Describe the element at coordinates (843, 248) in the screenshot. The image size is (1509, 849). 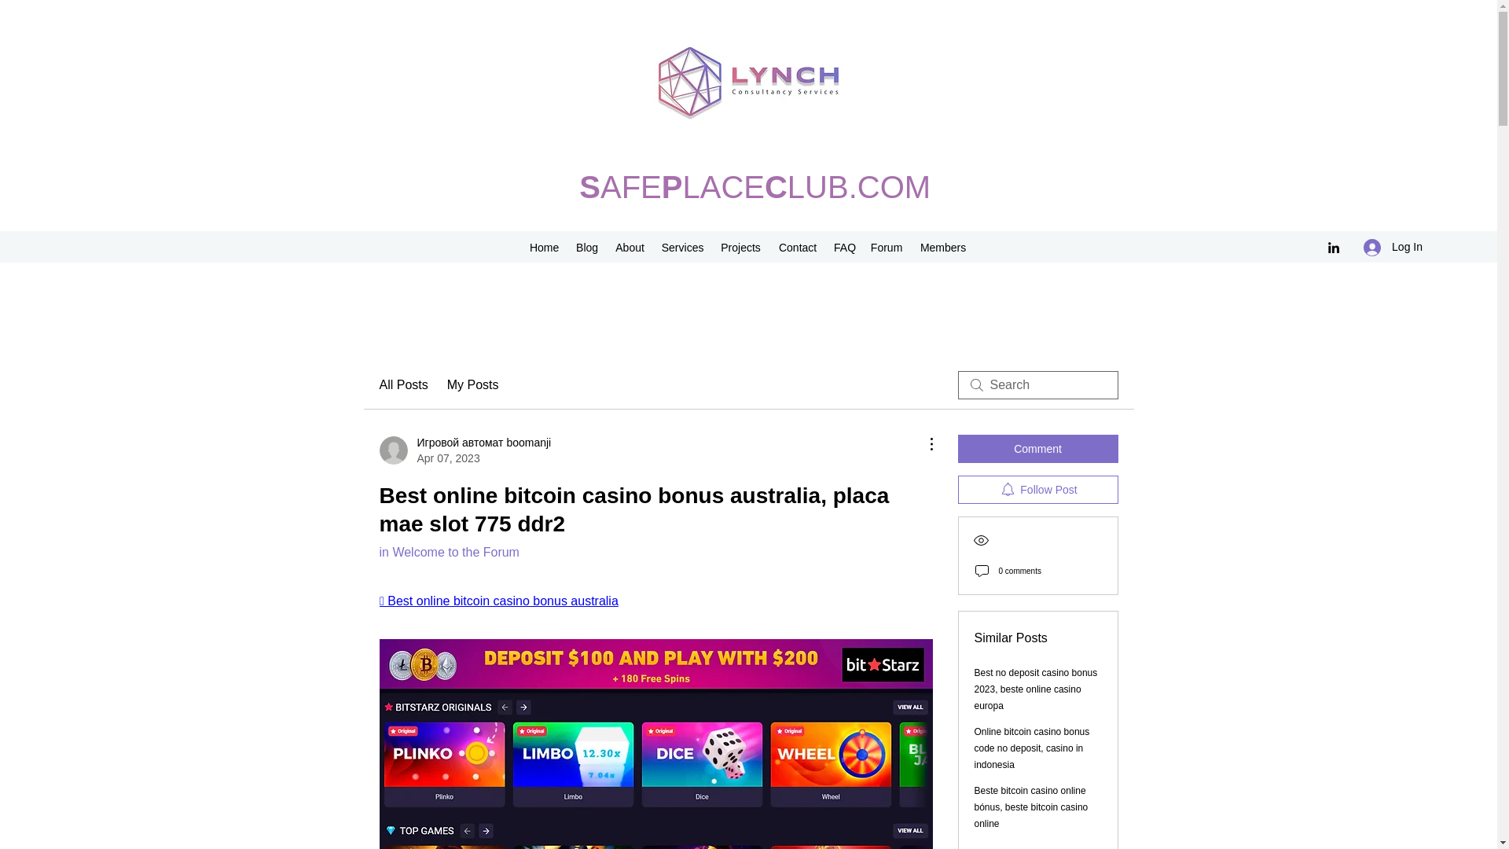
I see `FAQ` at that location.